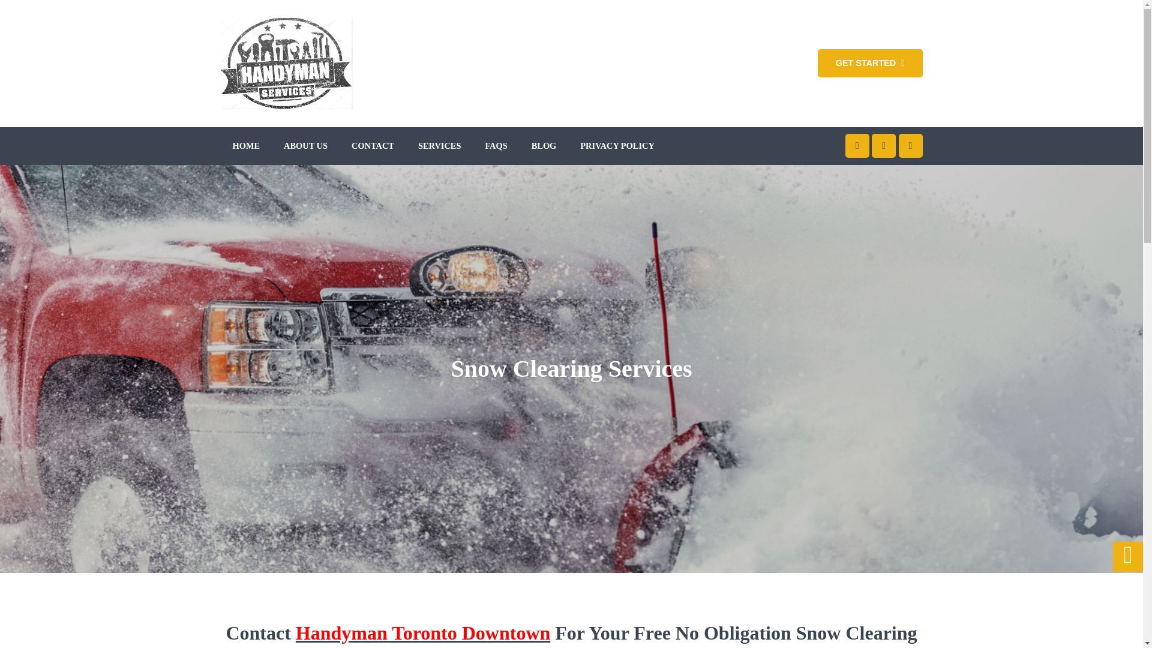  What do you see at coordinates (423, 632) in the screenshot?
I see `Handyman Toronto Downtown` at bounding box center [423, 632].